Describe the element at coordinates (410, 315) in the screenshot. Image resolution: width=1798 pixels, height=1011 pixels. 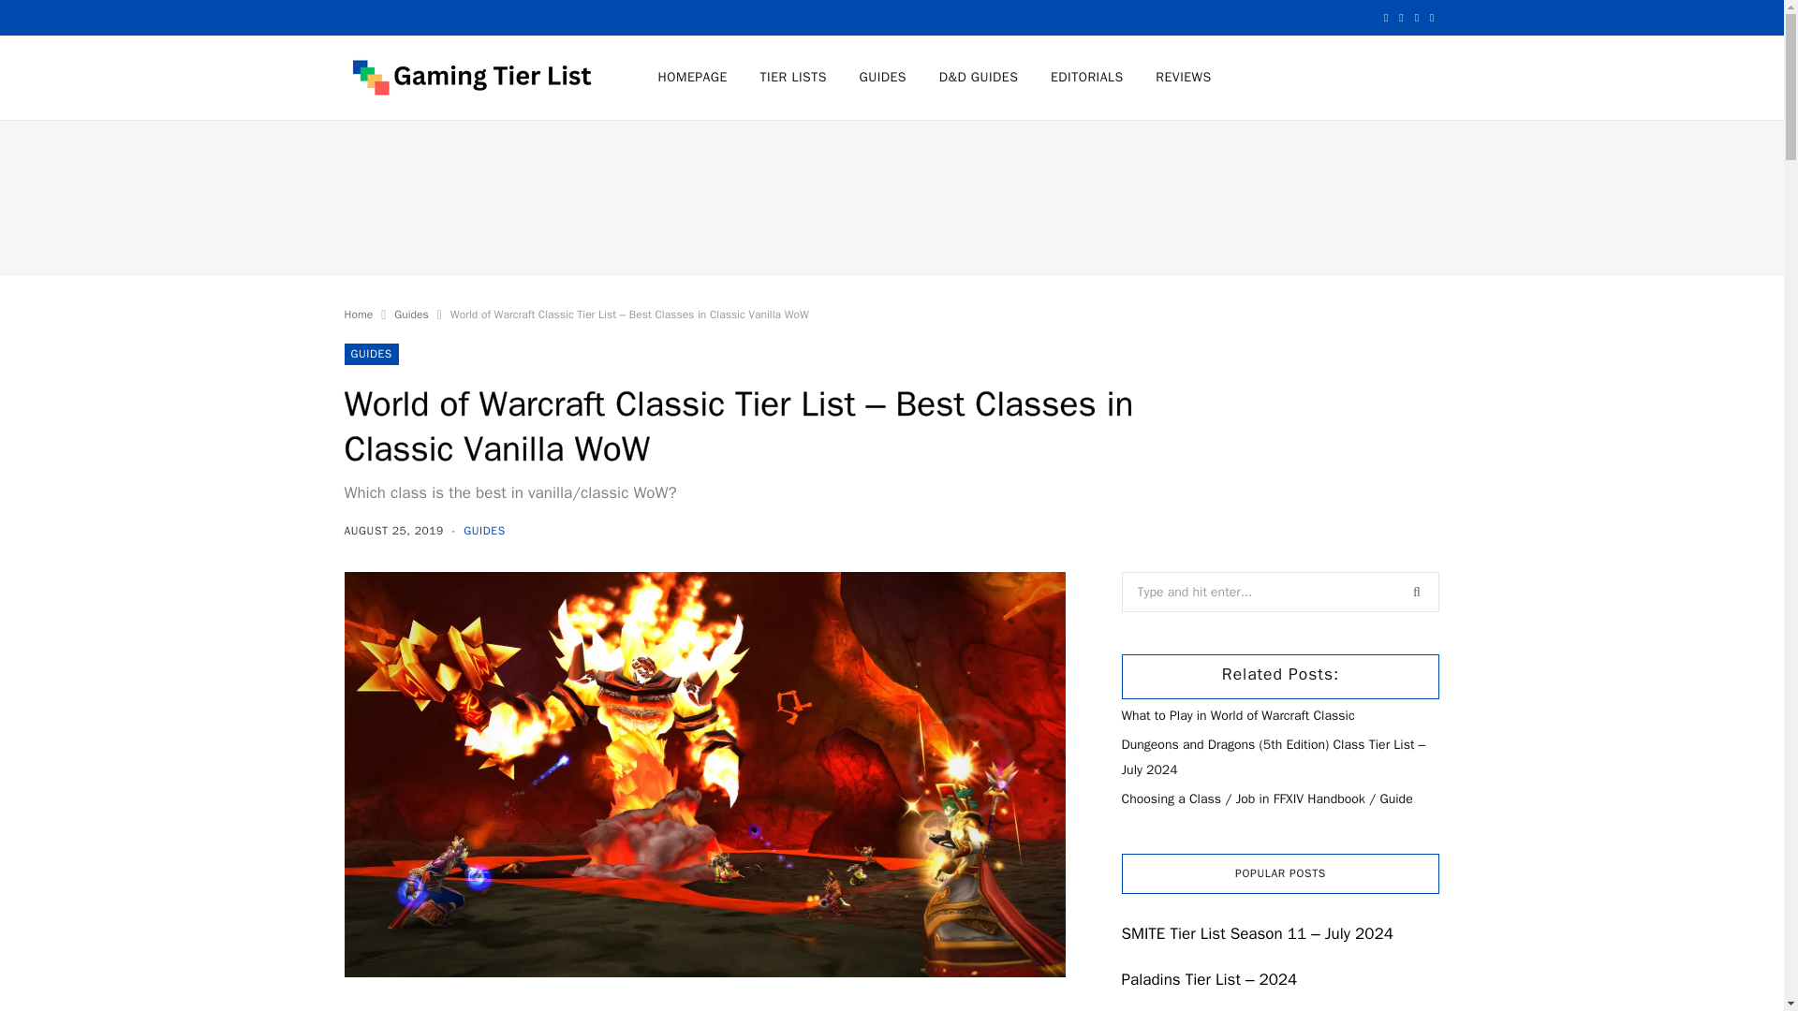
I see `Guides` at that location.